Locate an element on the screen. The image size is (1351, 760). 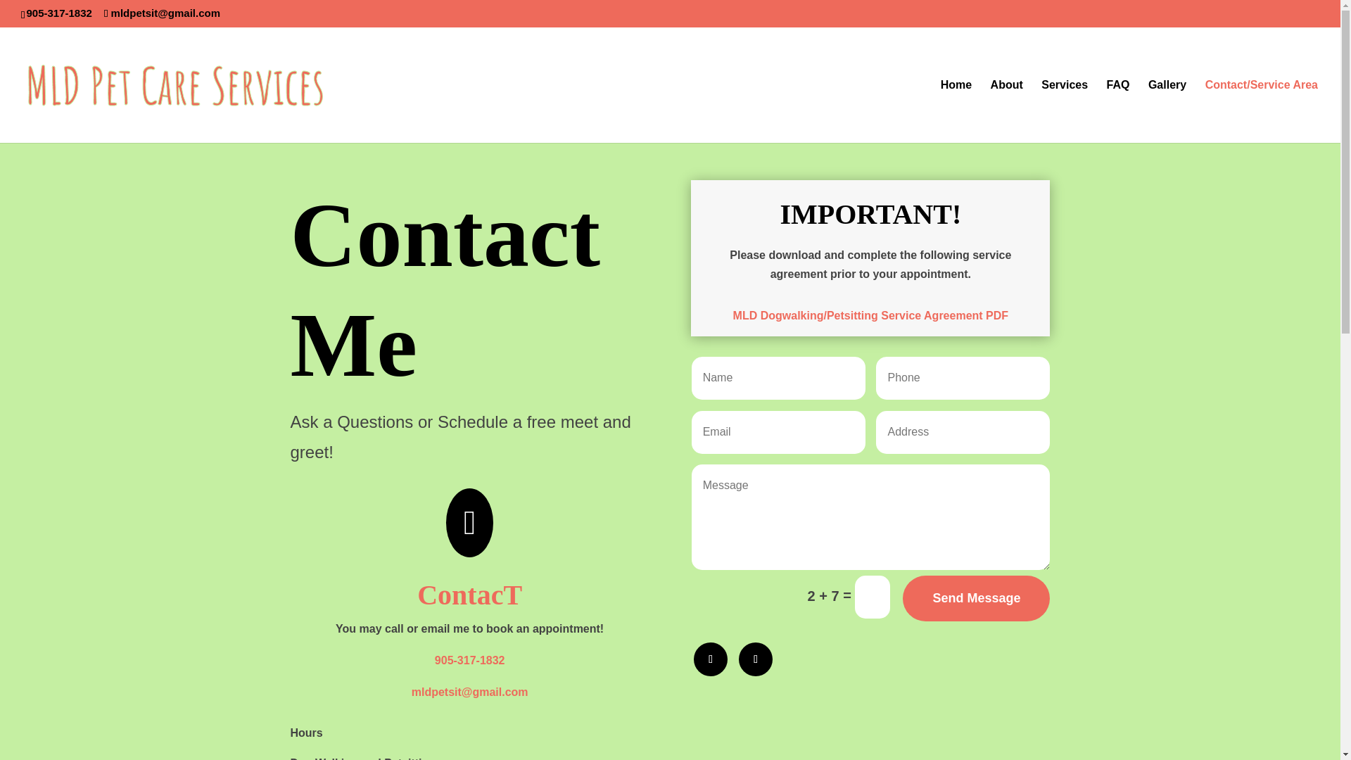
Follow on Instagram is located at coordinates (756, 659).